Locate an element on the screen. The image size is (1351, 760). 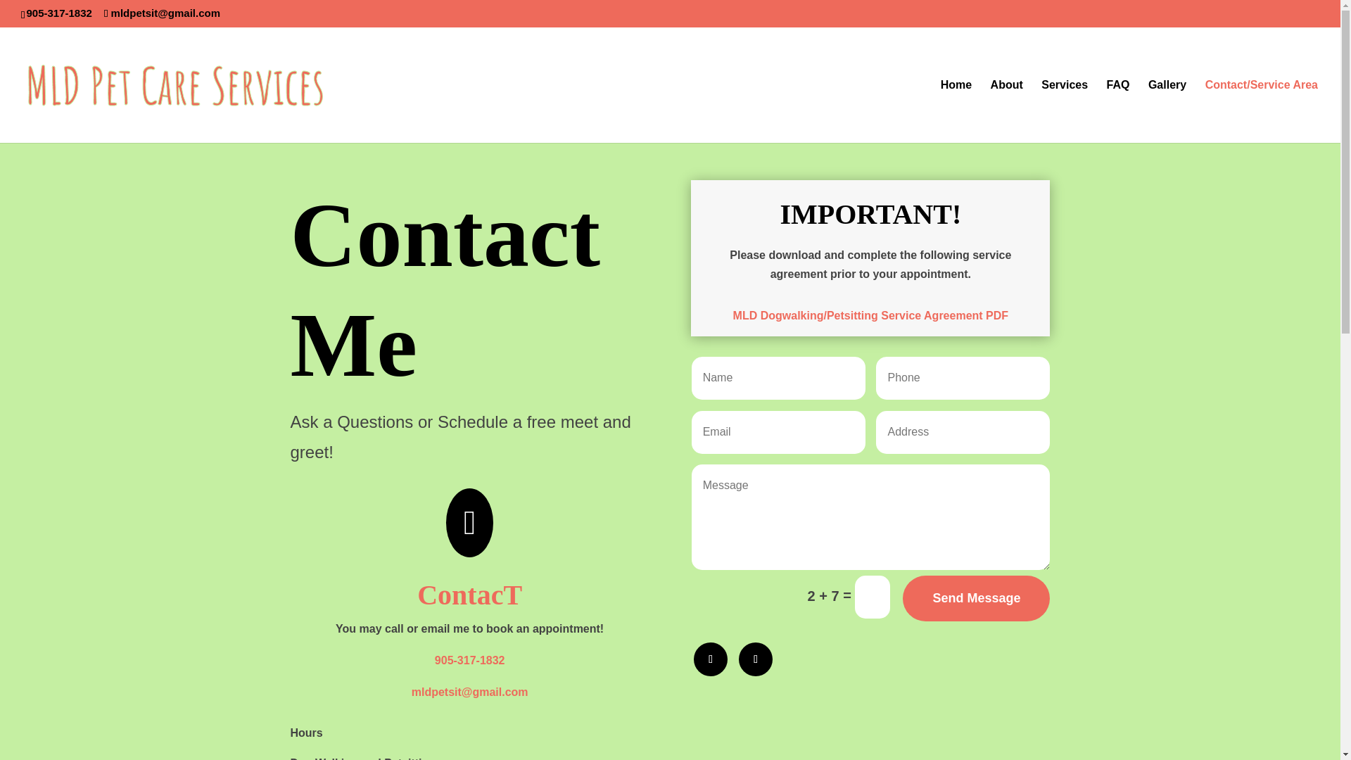
Follow on Instagram is located at coordinates (756, 659).